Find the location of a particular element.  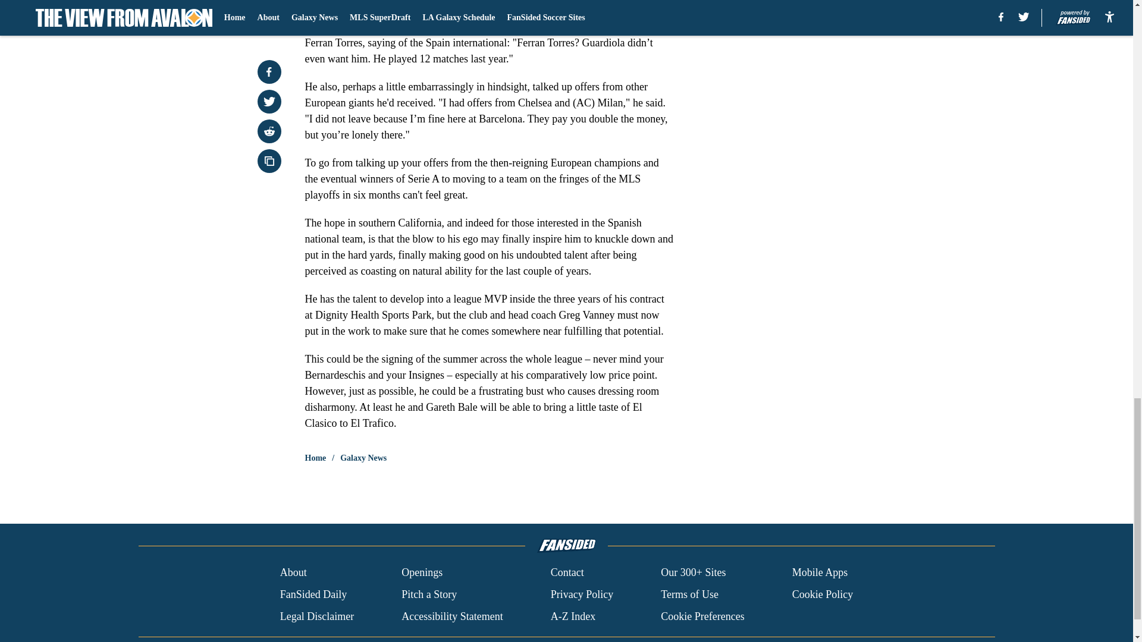

Legal Disclaimer is located at coordinates (316, 616).